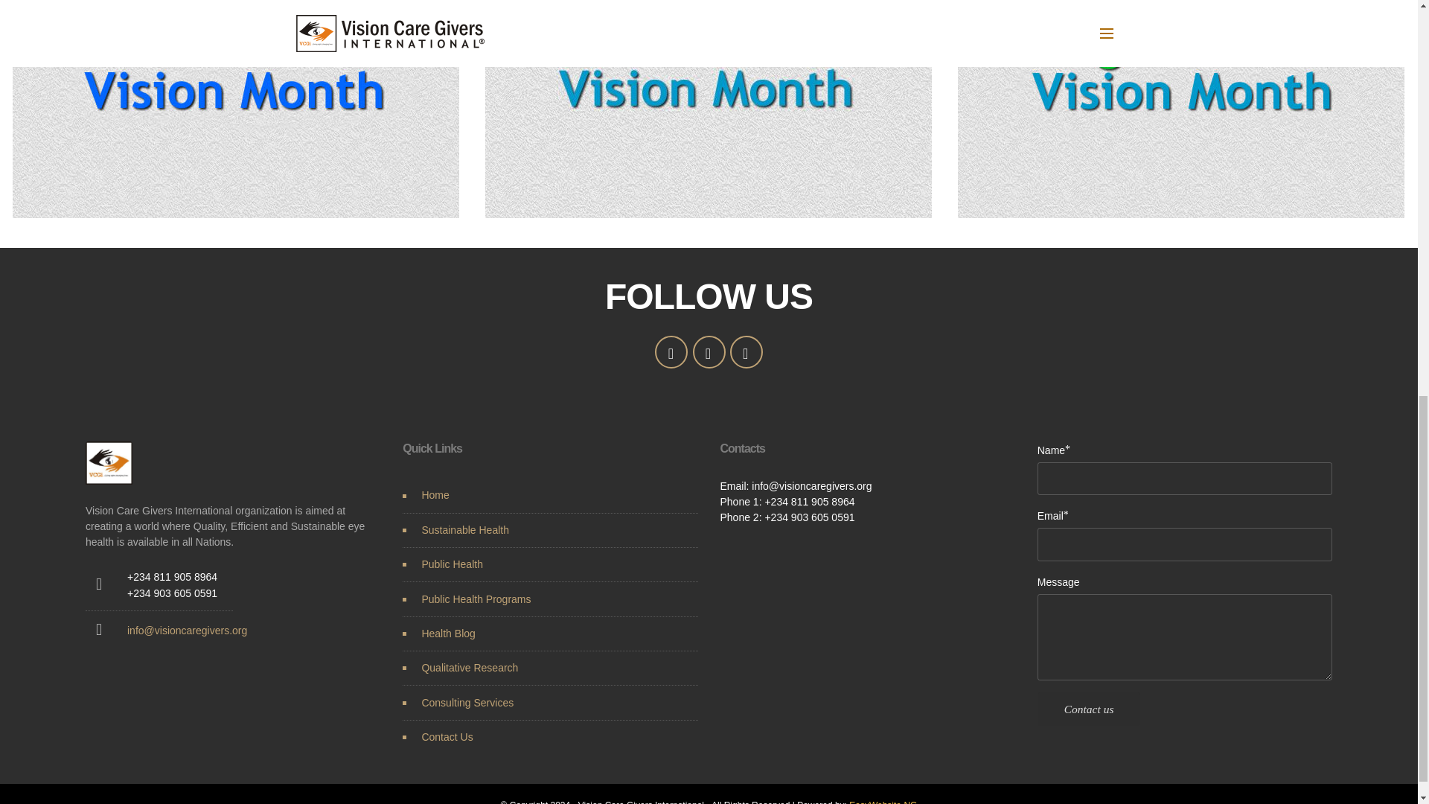 The height and width of the screenshot is (804, 1429). What do you see at coordinates (467, 703) in the screenshot?
I see `Consulting Services` at bounding box center [467, 703].